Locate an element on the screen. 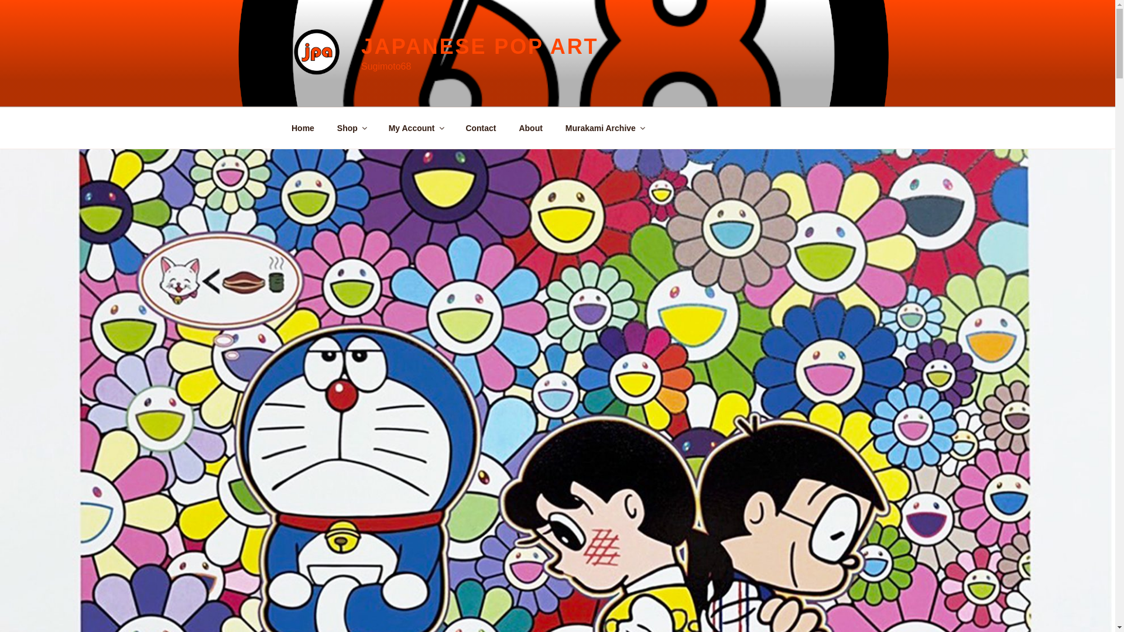  My Account is located at coordinates (415, 128).